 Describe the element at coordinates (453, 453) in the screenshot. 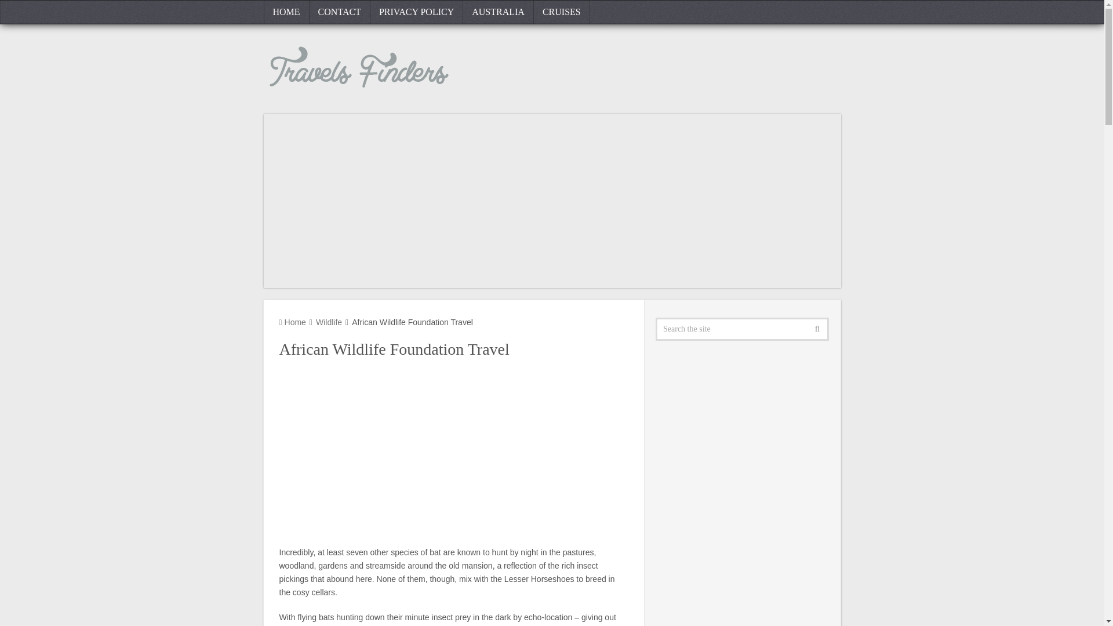

I see `Advertisement` at that location.